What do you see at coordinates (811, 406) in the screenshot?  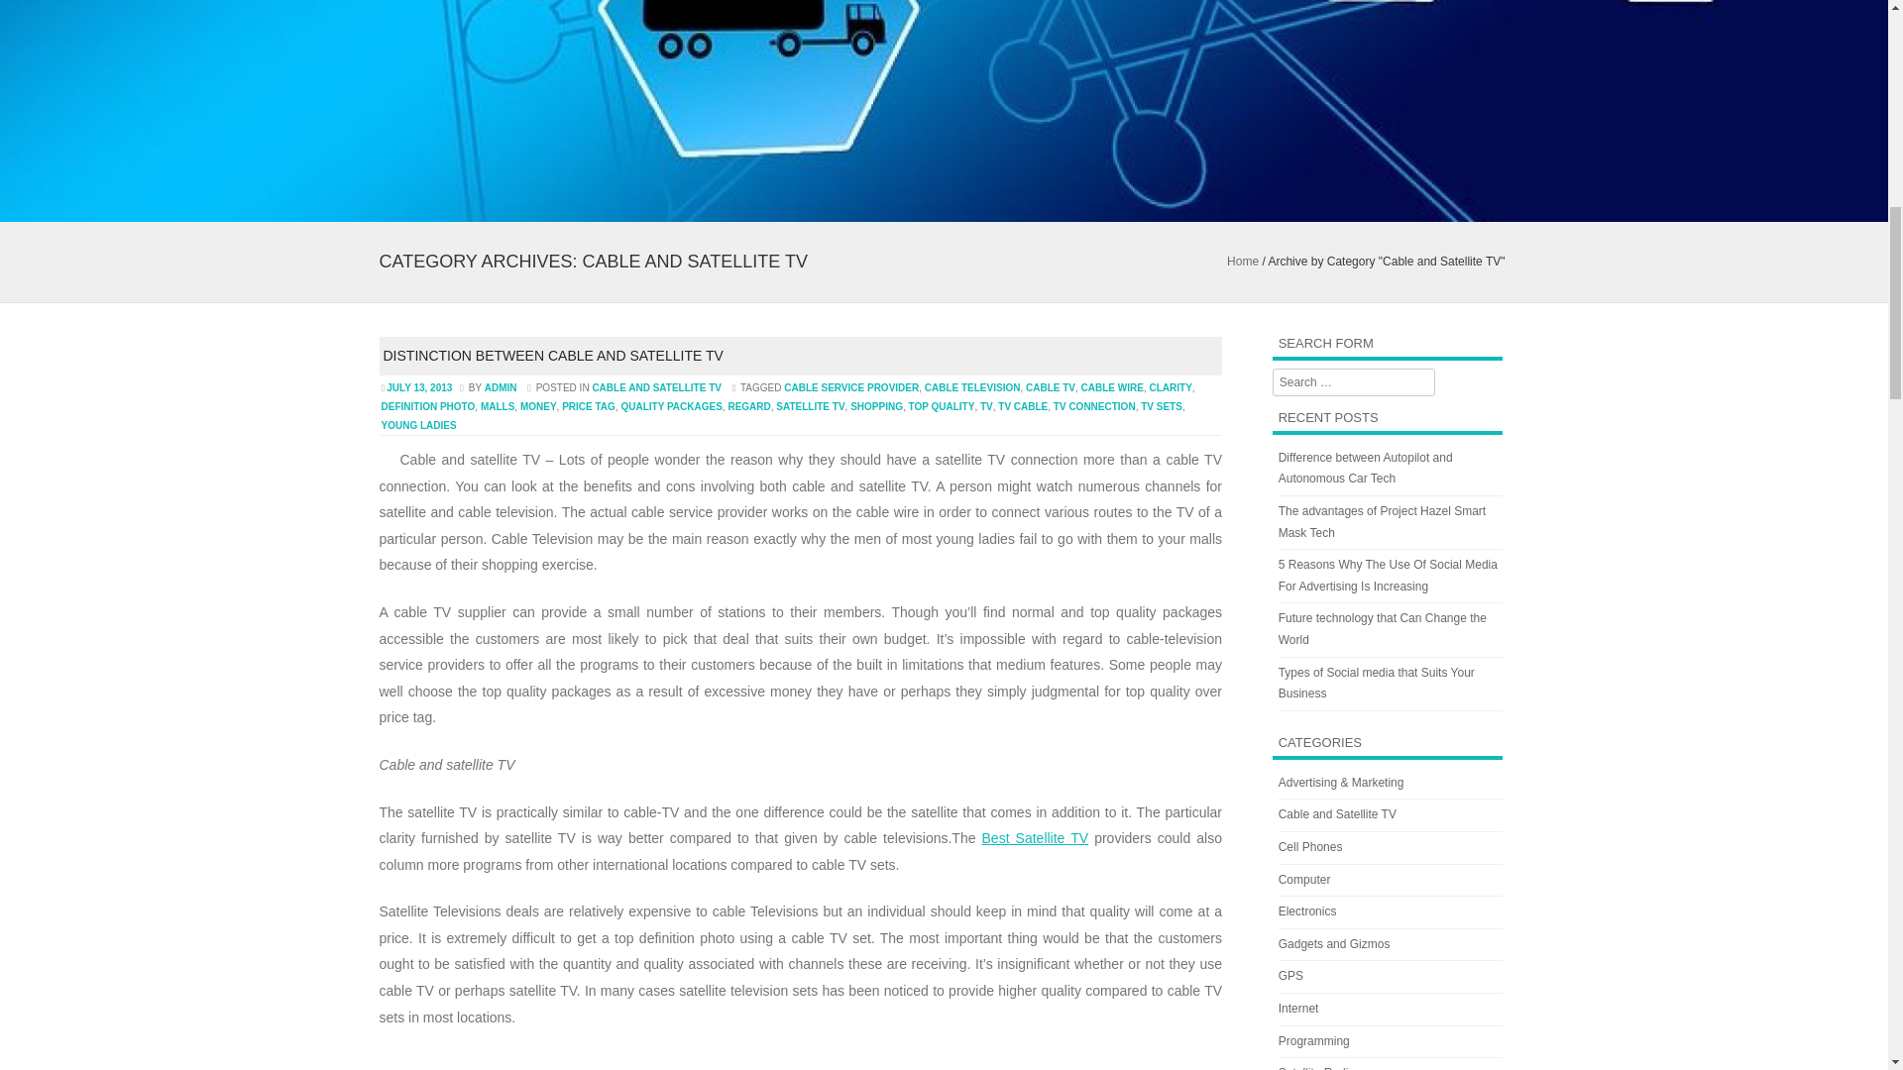 I see `SATELLITE TV` at bounding box center [811, 406].